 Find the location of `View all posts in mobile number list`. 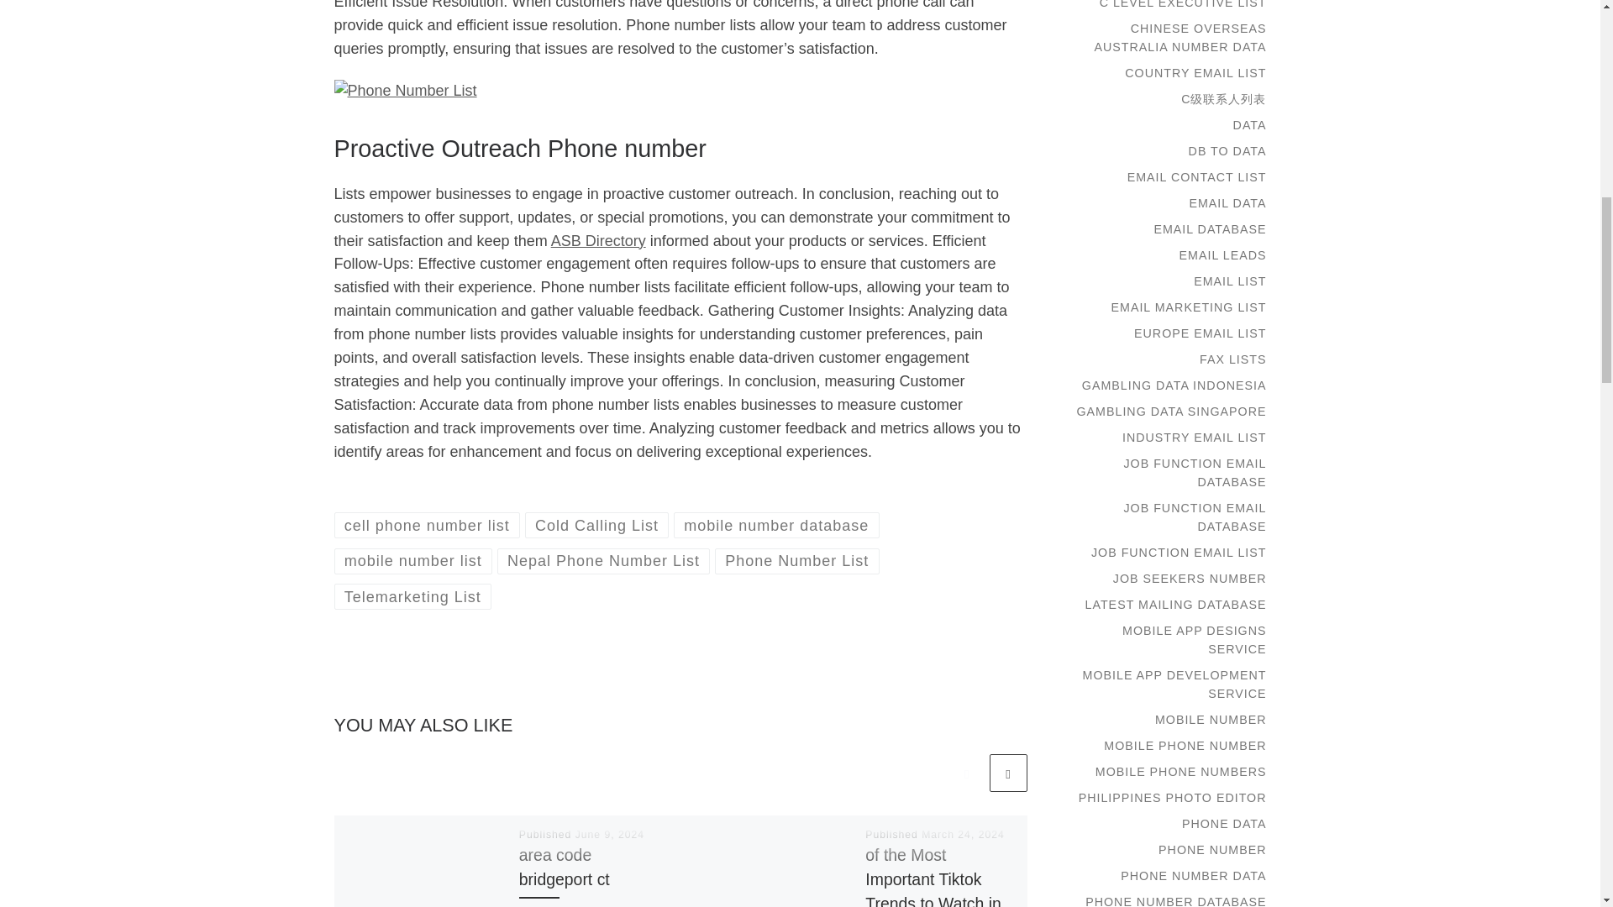

View all posts in mobile number list is located at coordinates (413, 561).